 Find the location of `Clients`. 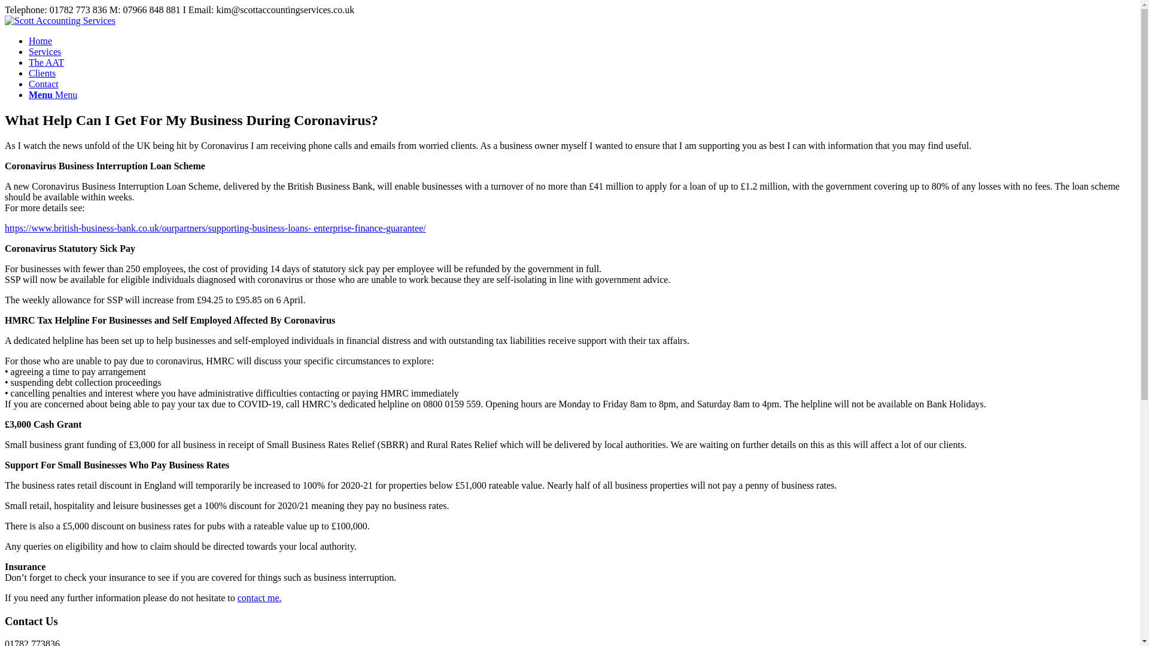

Clients is located at coordinates (42, 73).